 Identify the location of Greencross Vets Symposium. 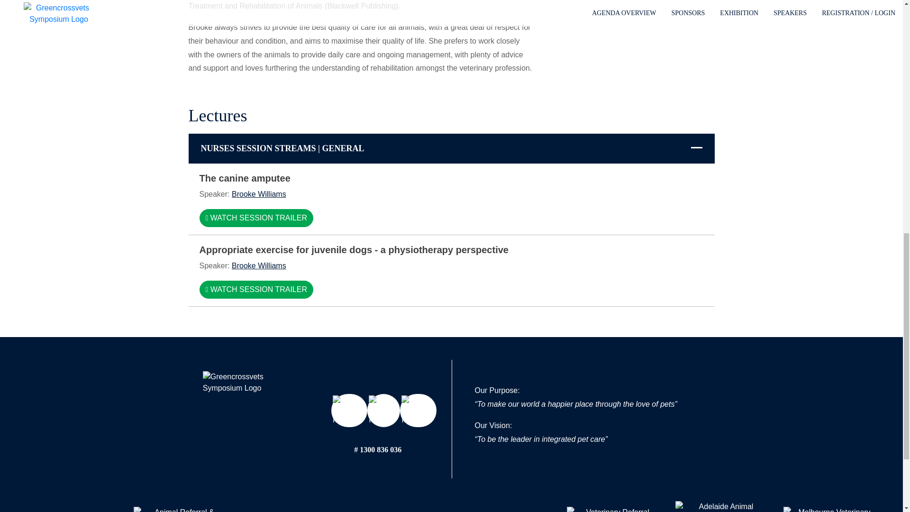
(245, 413).